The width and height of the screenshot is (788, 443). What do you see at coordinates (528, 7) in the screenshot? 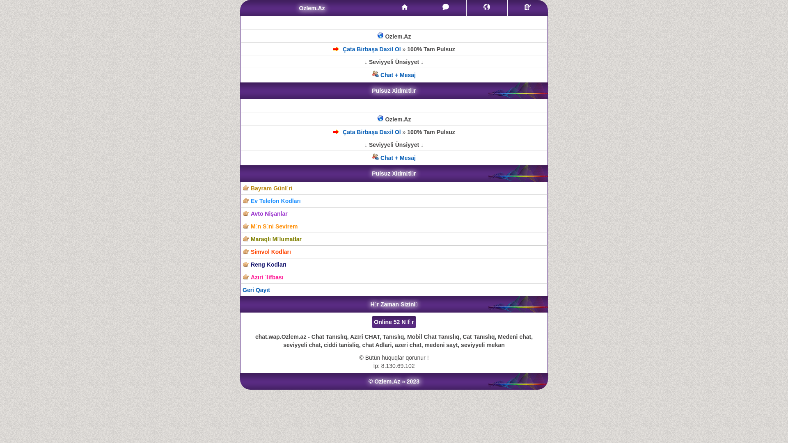
I see `Qeydiyyat` at bounding box center [528, 7].